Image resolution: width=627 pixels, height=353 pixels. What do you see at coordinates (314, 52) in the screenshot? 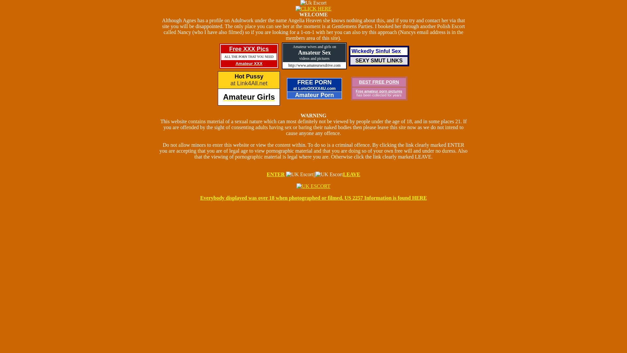
I see `Amateur Sex` at bounding box center [314, 52].